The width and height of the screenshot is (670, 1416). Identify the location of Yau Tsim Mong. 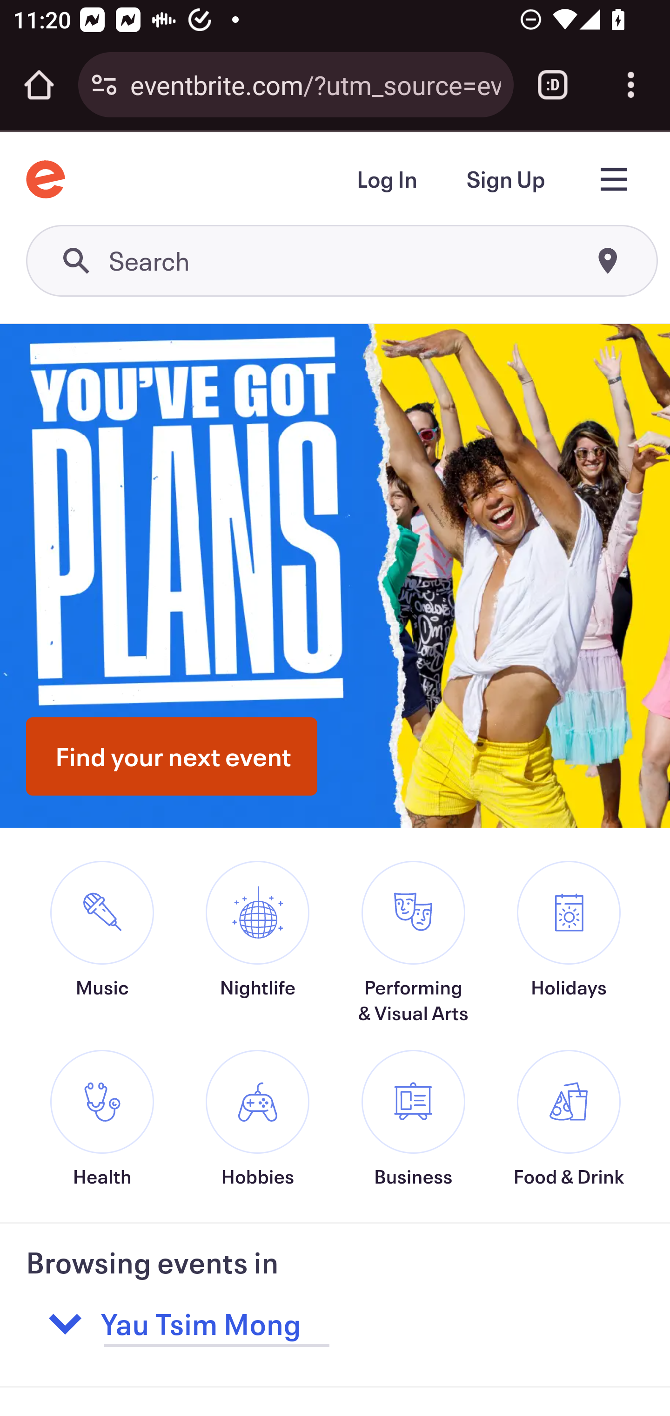
(306, 1324).